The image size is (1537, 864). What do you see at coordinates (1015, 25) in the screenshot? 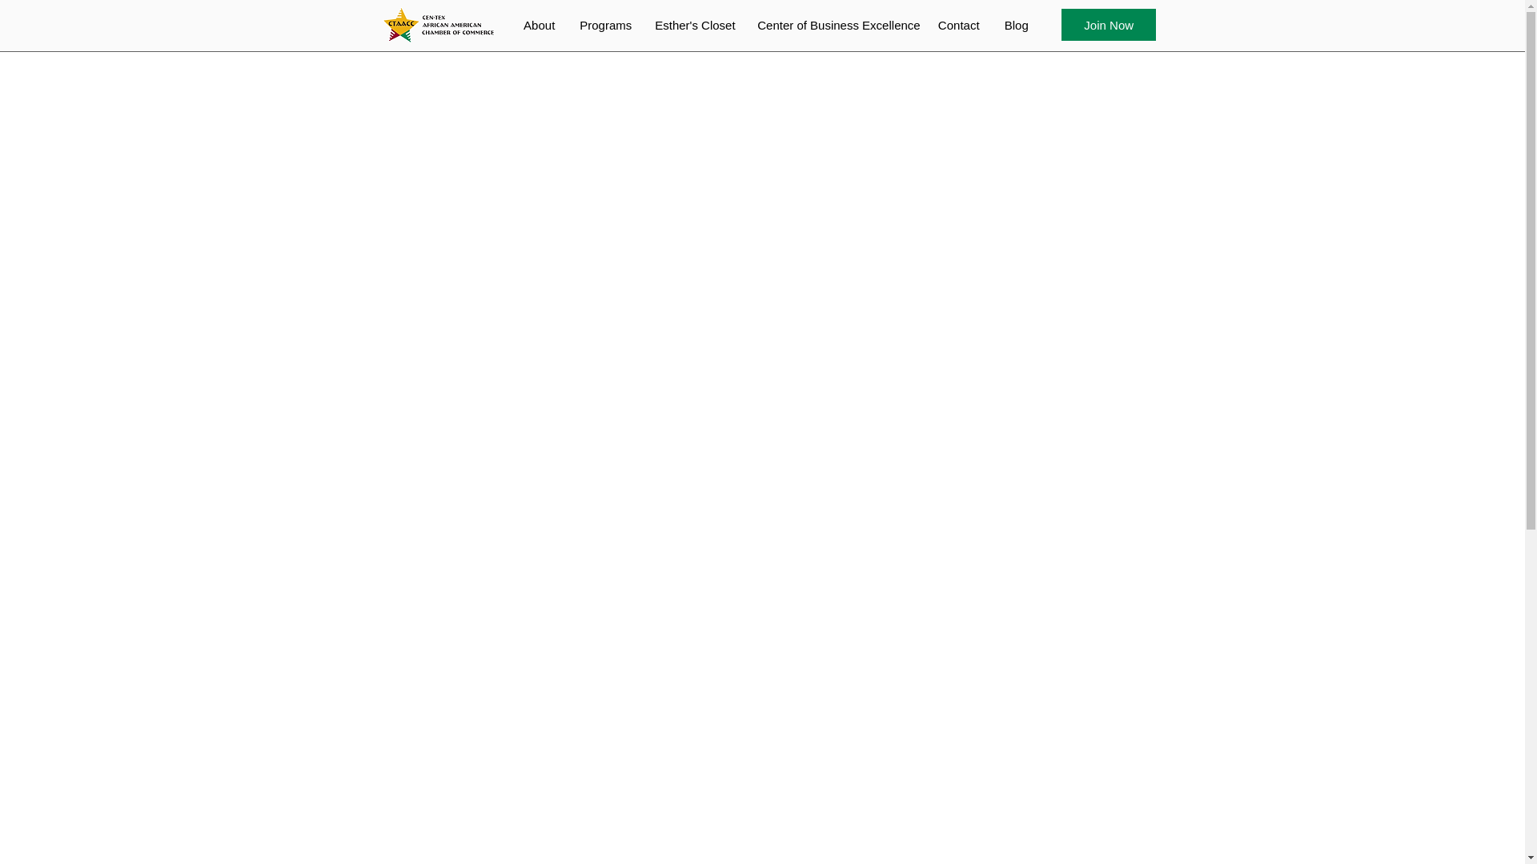
I see `Blog` at bounding box center [1015, 25].